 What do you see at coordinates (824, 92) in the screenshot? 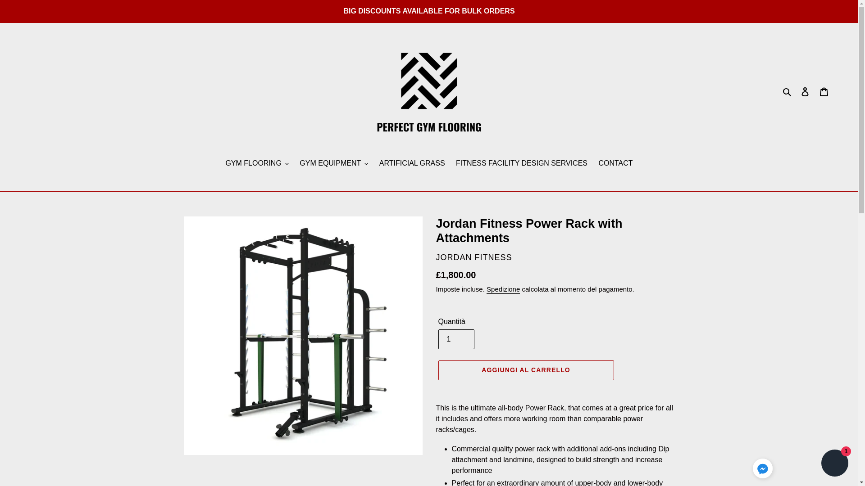
I see `Carrello` at bounding box center [824, 92].